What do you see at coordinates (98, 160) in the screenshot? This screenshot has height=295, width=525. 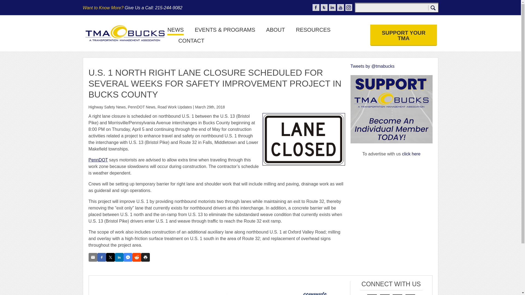 I see `PennDOT` at bounding box center [98, 160].